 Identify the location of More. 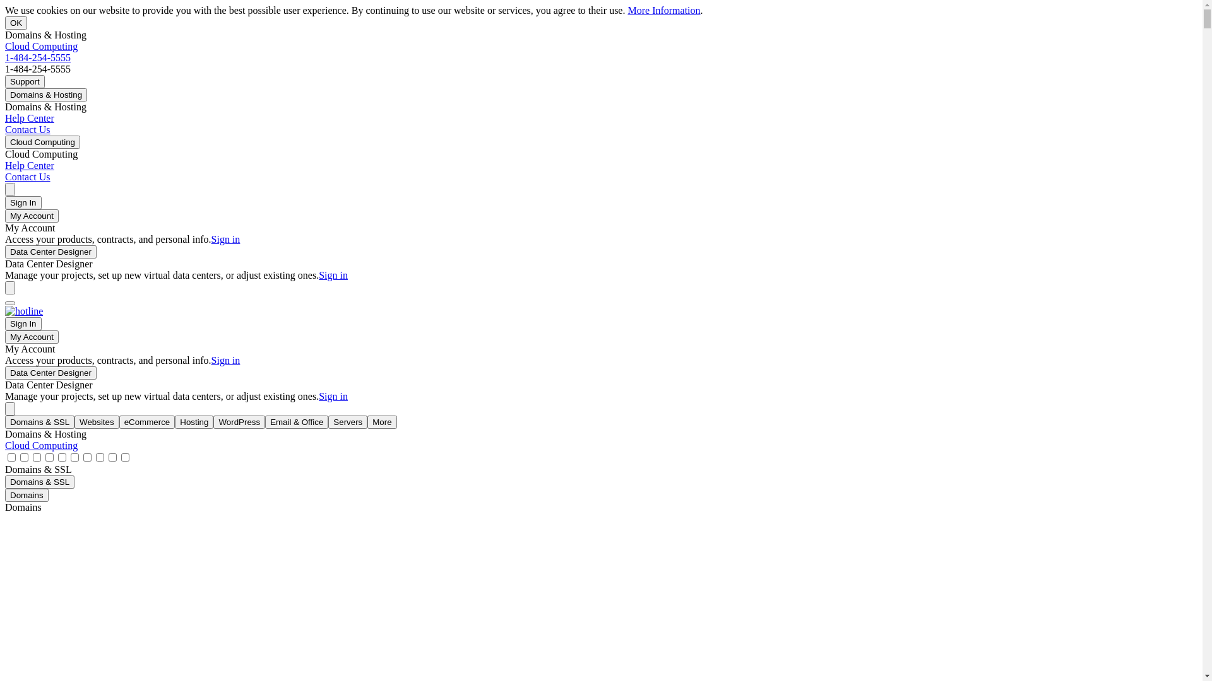
(382, 422).